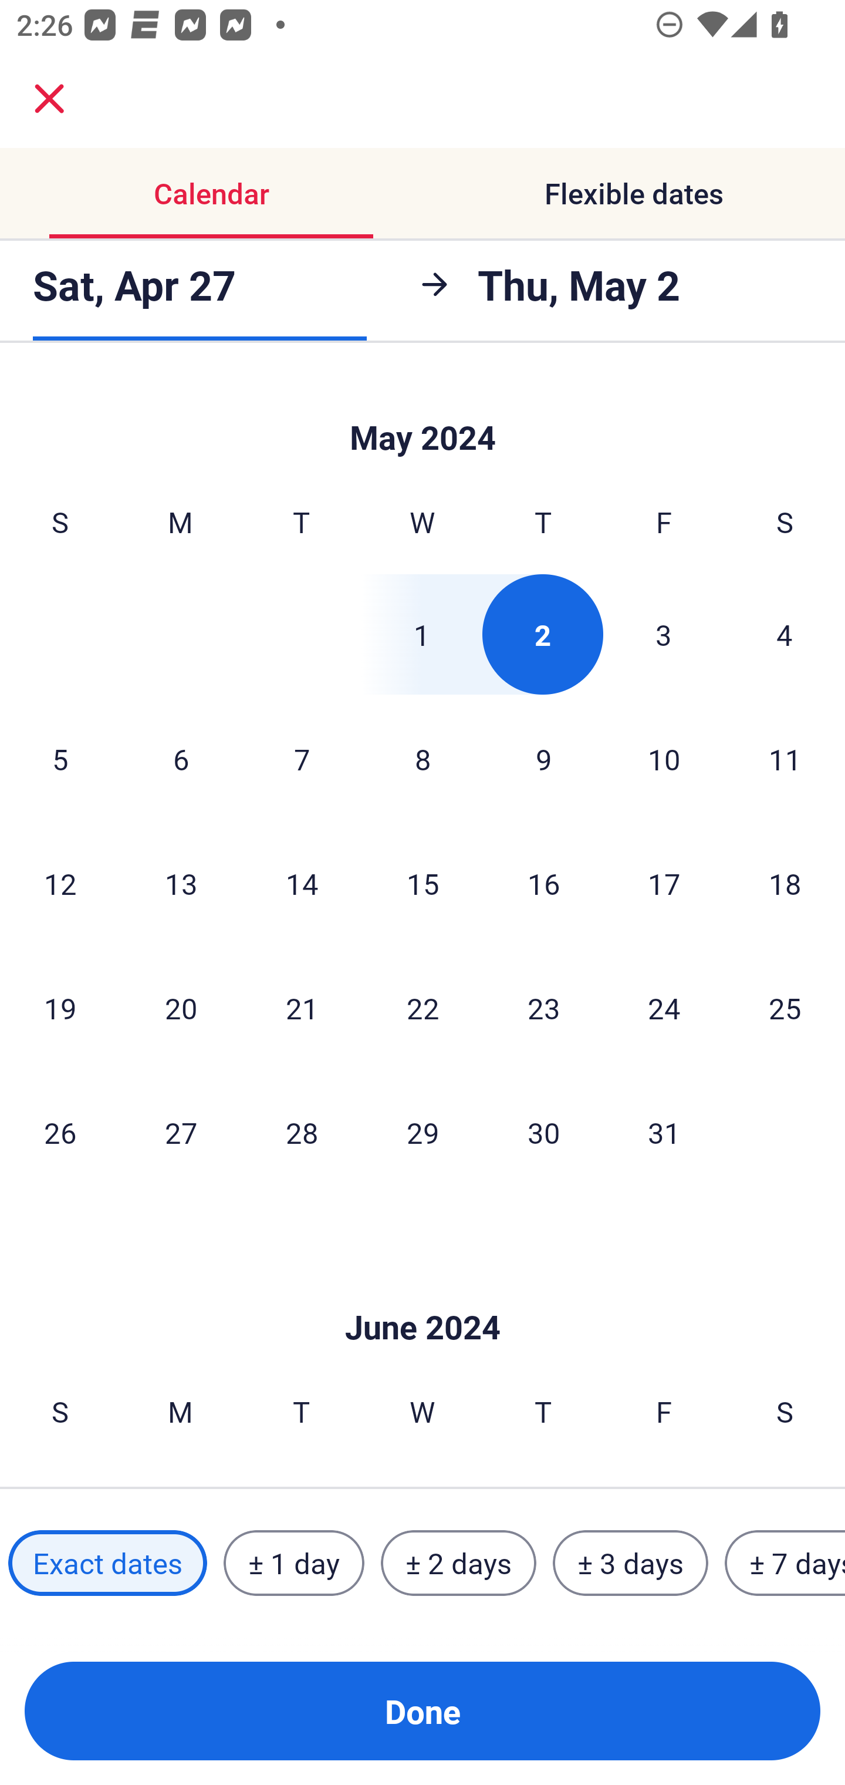 The image size is (845, 1785). I want to click on Skip to Done, so click(422, 1292).